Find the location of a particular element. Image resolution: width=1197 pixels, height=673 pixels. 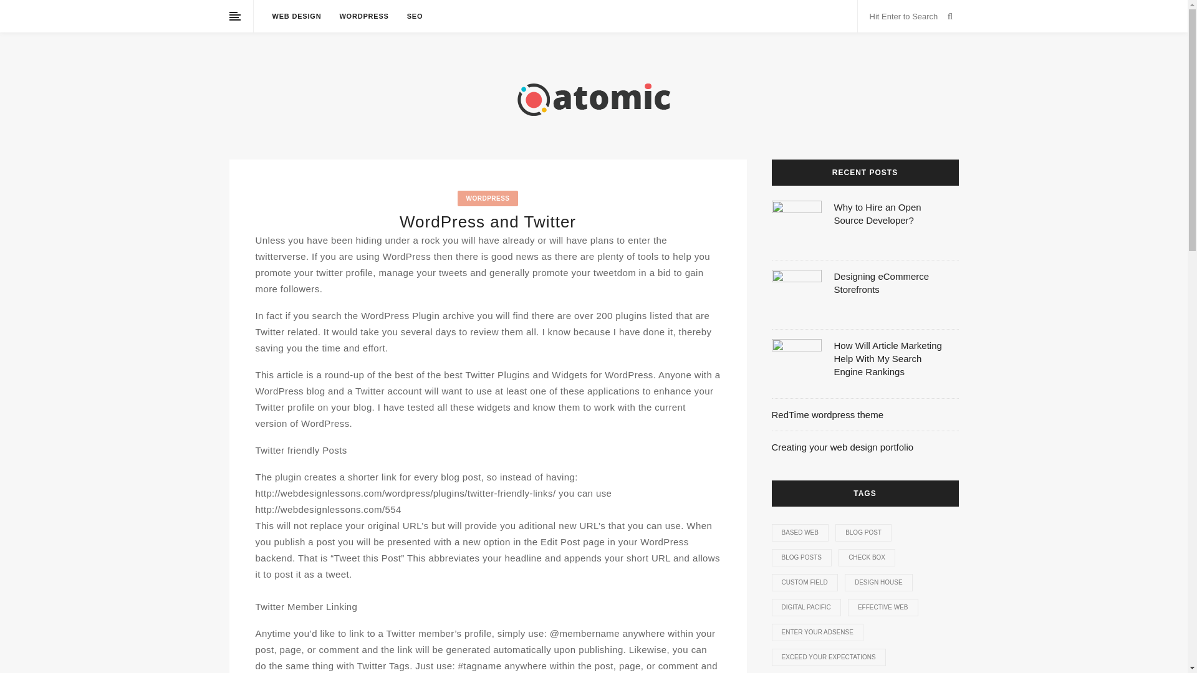

Creating your web design portfolio is located at coordinates (843, 446).